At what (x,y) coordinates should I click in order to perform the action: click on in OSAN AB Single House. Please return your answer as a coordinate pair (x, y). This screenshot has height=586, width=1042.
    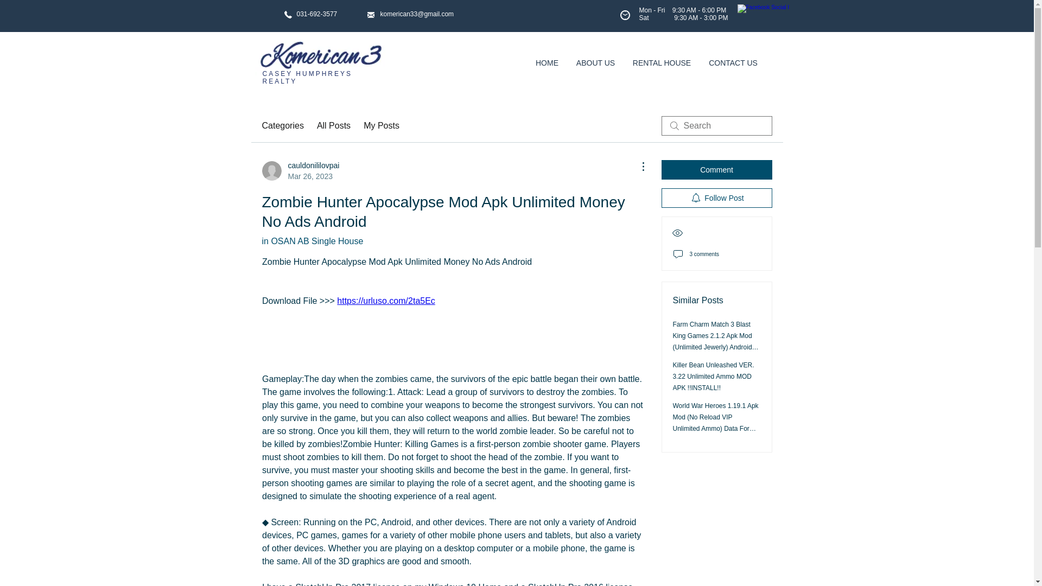
    Looking at the image, I should click on (312, 241).